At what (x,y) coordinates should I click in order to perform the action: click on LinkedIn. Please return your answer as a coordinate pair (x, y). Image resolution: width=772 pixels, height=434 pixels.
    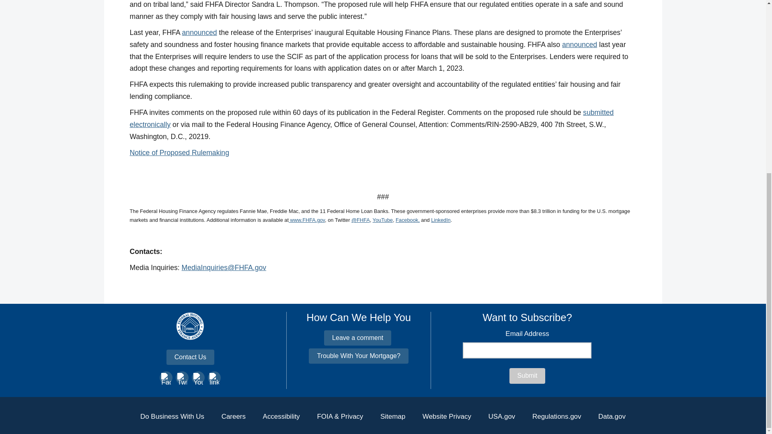
    Looking at the image, I should click on (440, 220).